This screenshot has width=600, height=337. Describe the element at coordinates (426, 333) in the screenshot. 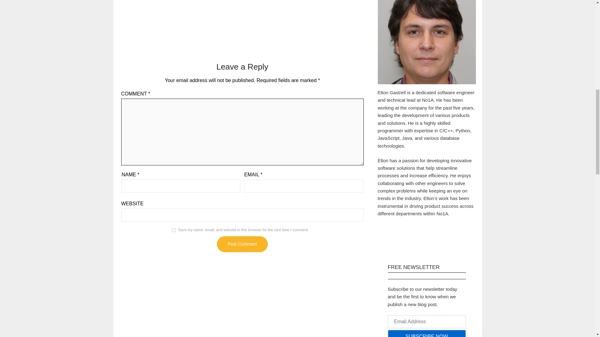

I see `SUBSCRIBE NOW` at that location.